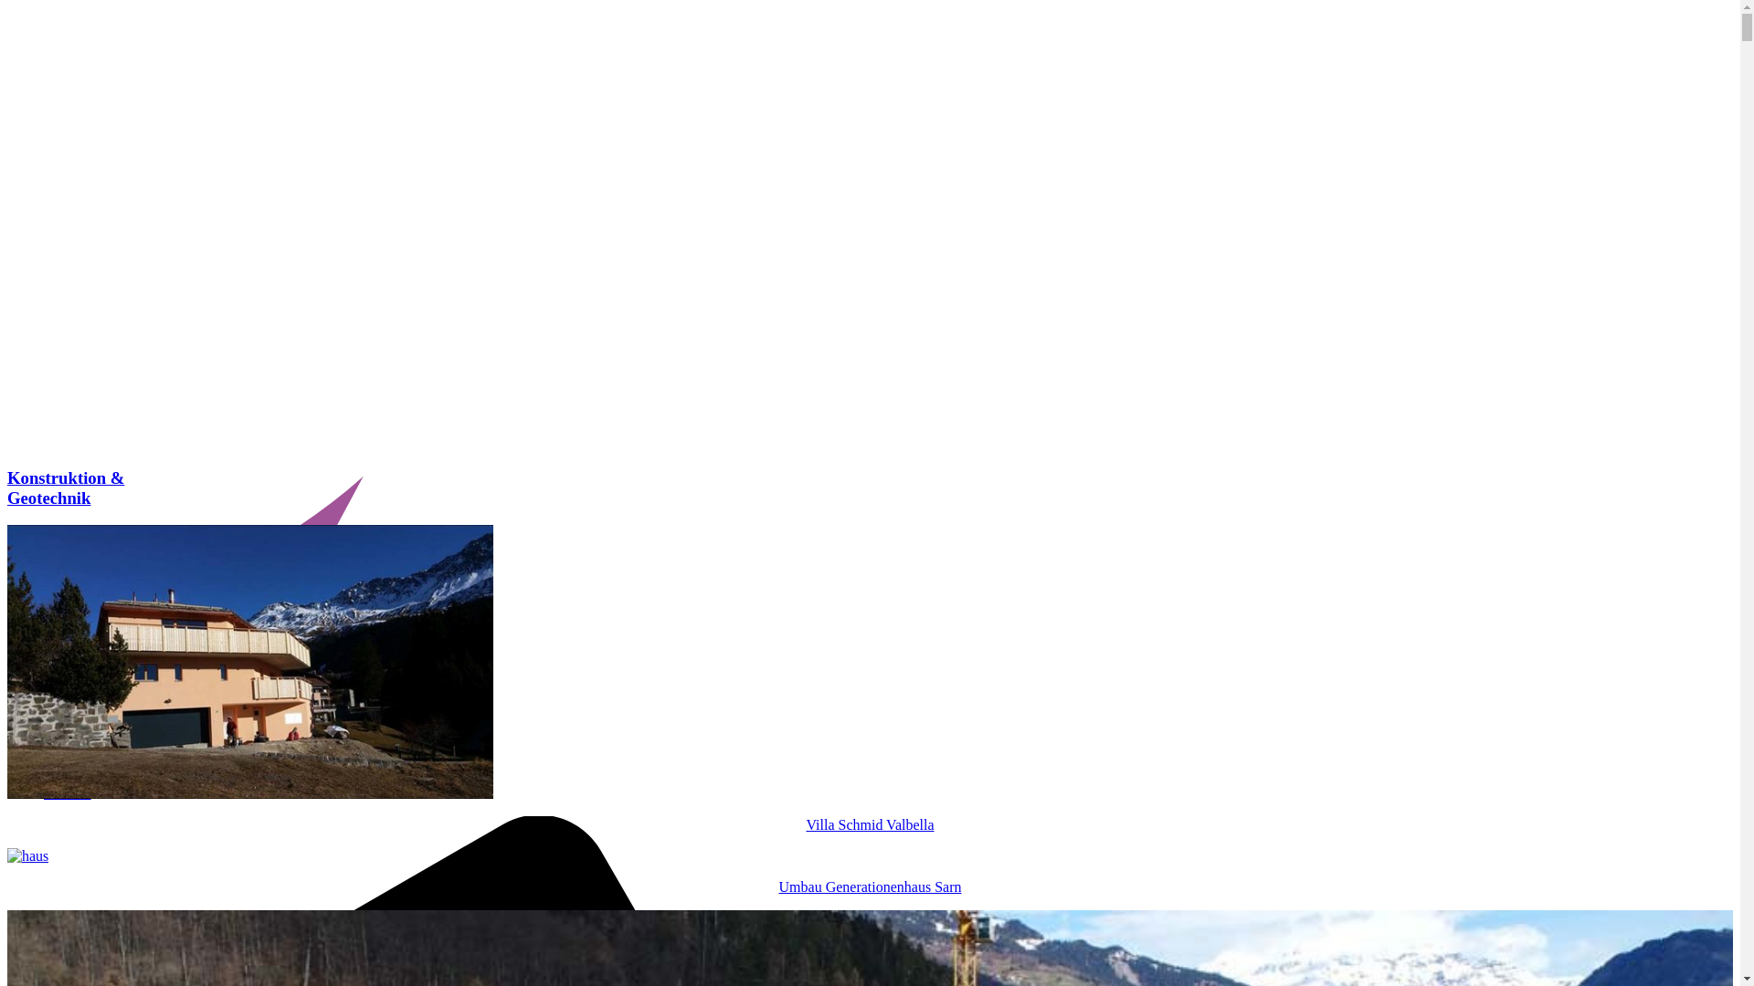 The height and width of the screenshot is (986, 1754). Describe the element at coordinates (61, 776) in the screenshot. I see `Firma` at that location.